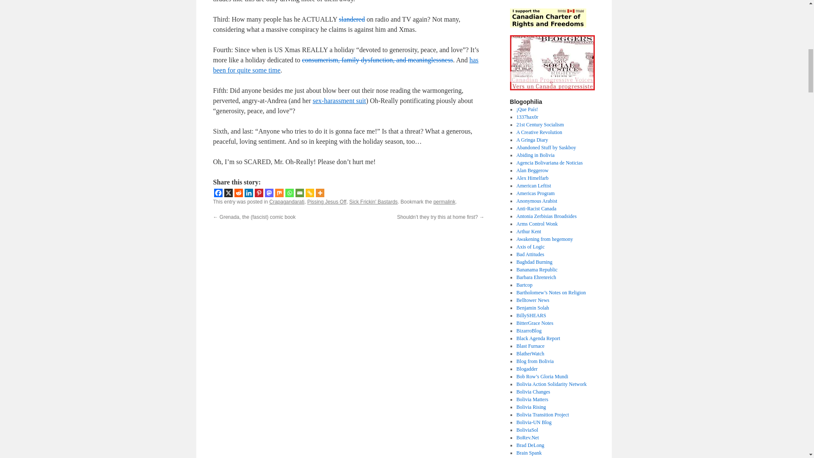 This screenshot has height=458, width=814. What do you see at coordinates (540, 125) in the screenshot?
I see `21st Century Socialism` at bounding box center [540, 125].